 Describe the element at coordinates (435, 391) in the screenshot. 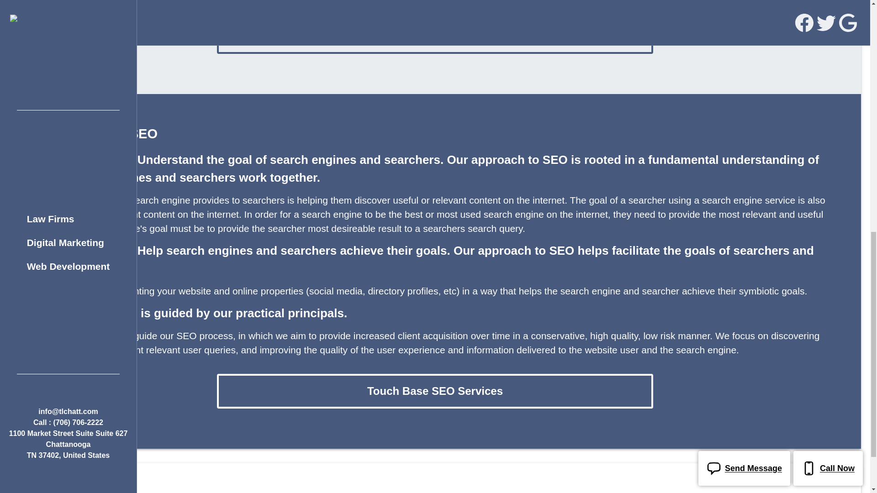

I see `Touch Base SEO Services` at that location.